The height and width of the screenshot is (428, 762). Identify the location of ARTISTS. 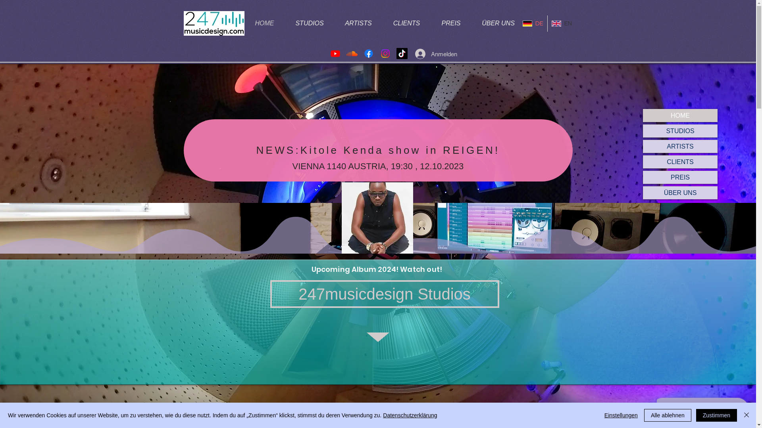
(358, 23).